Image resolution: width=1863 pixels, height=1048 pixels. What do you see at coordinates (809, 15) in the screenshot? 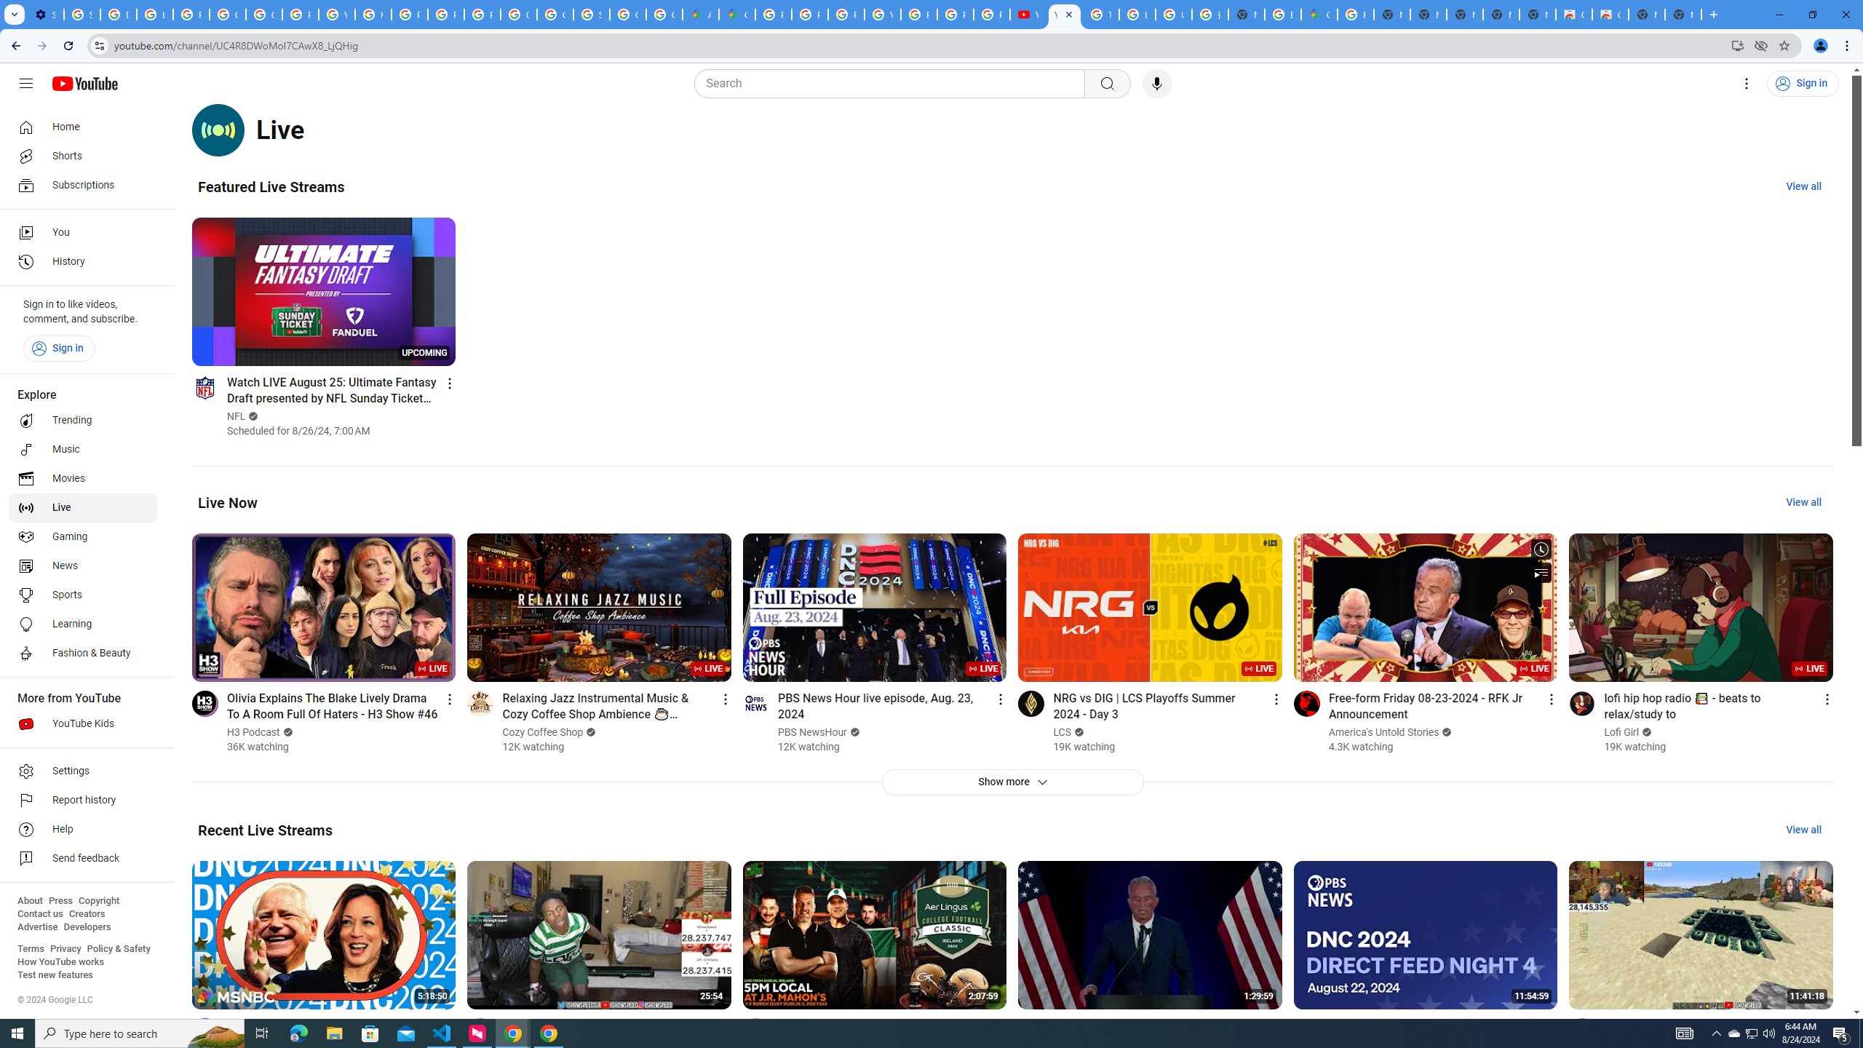
I see `Privacy Help Center - Policies Help` at bounding box center [809, 15].